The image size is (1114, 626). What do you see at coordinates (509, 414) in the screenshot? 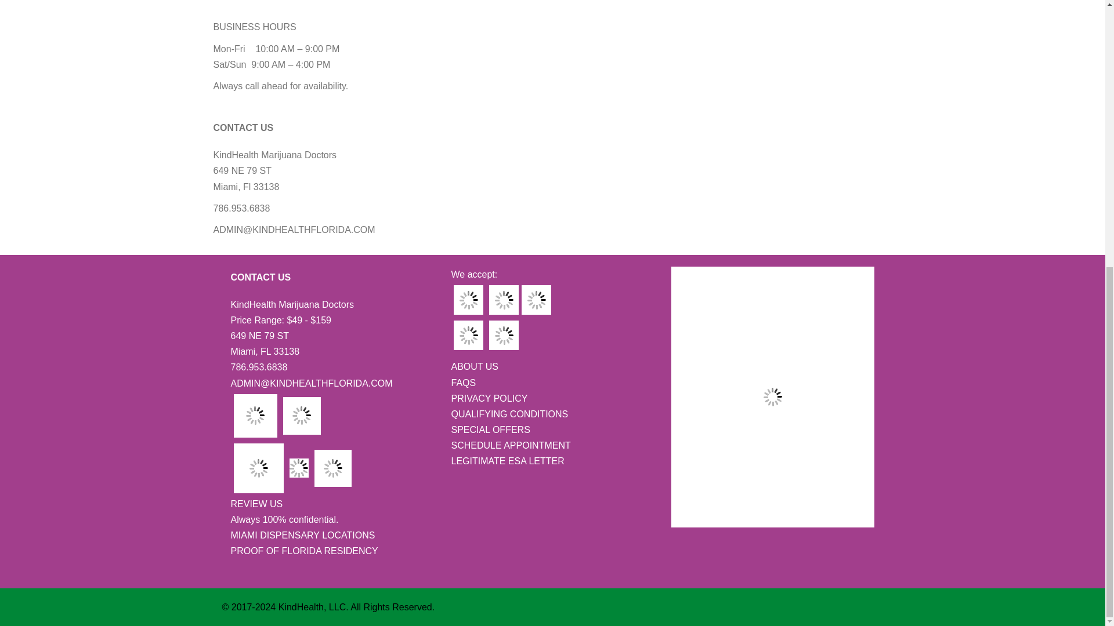
I see `QUALIFYING CONDITIONS` at bounding box center [509, 414].